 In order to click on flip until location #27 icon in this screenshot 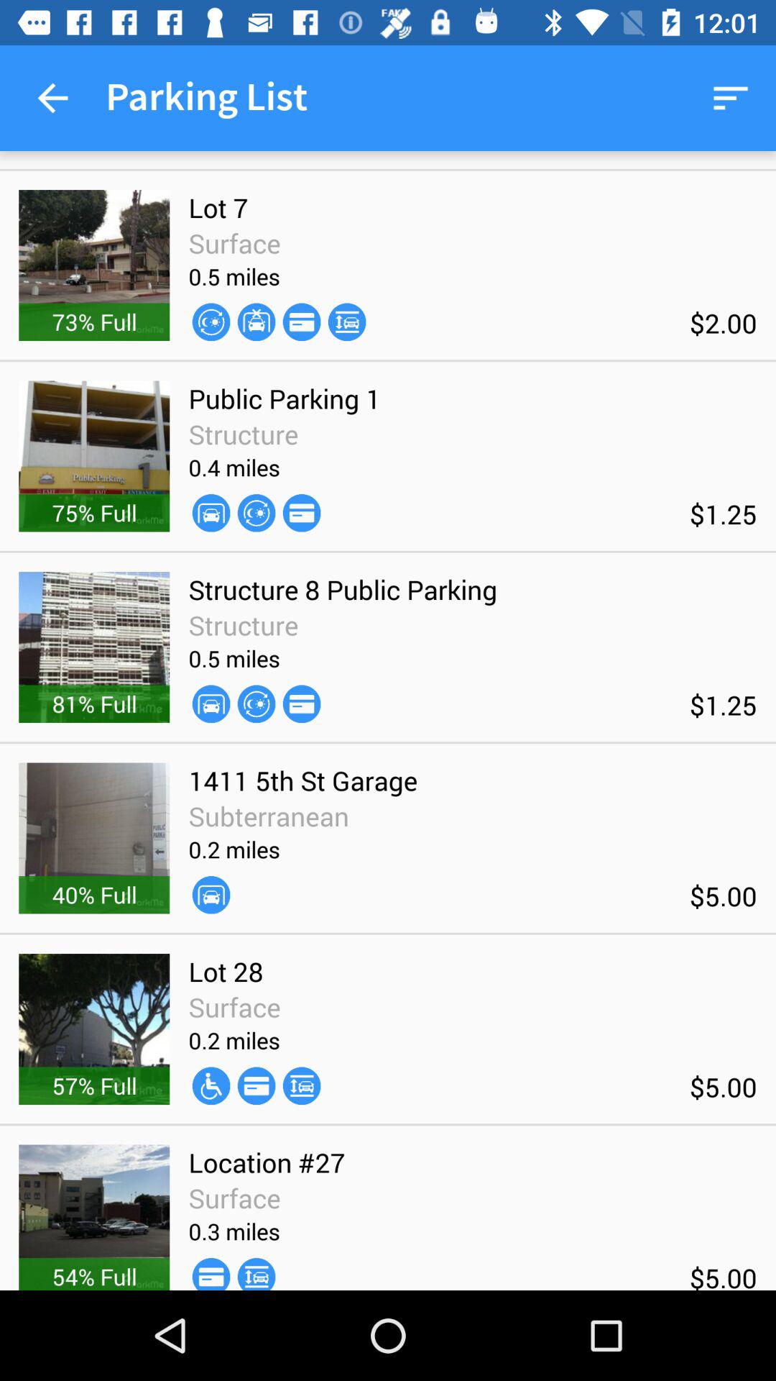, I will do `click(267, 1162)`.